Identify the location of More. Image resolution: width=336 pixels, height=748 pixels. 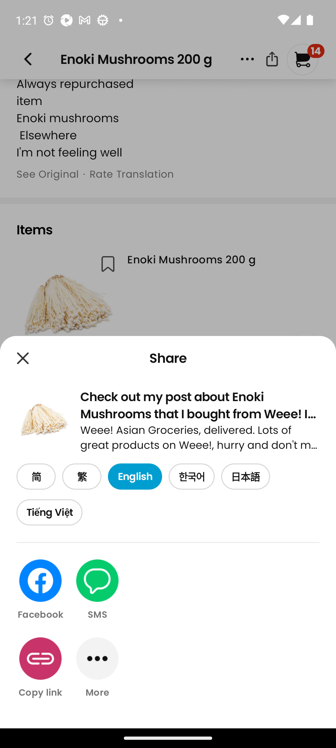
(98, 668).